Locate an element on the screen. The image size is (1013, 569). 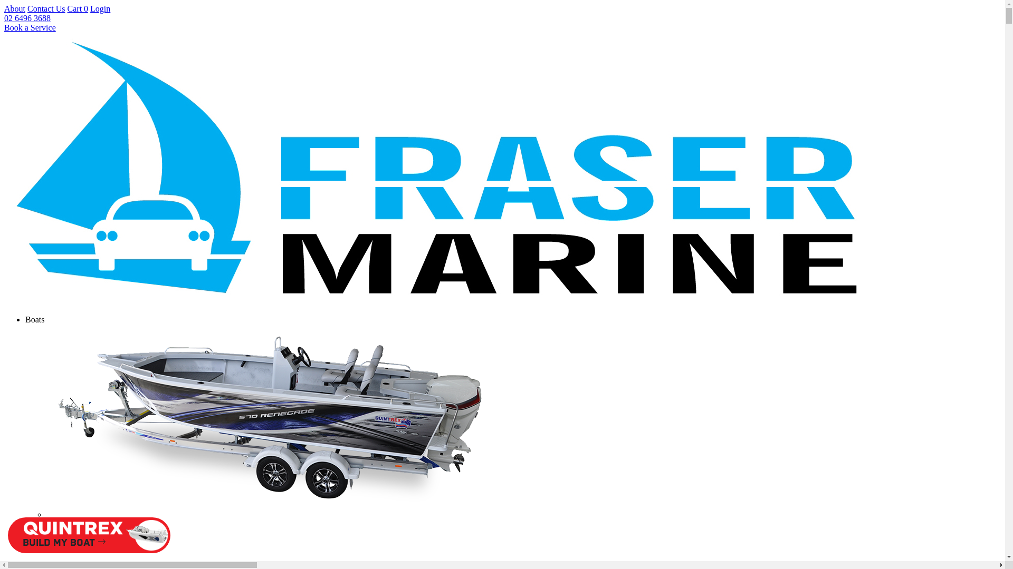
02 6496 3688 is located at coordinates (27, 18).